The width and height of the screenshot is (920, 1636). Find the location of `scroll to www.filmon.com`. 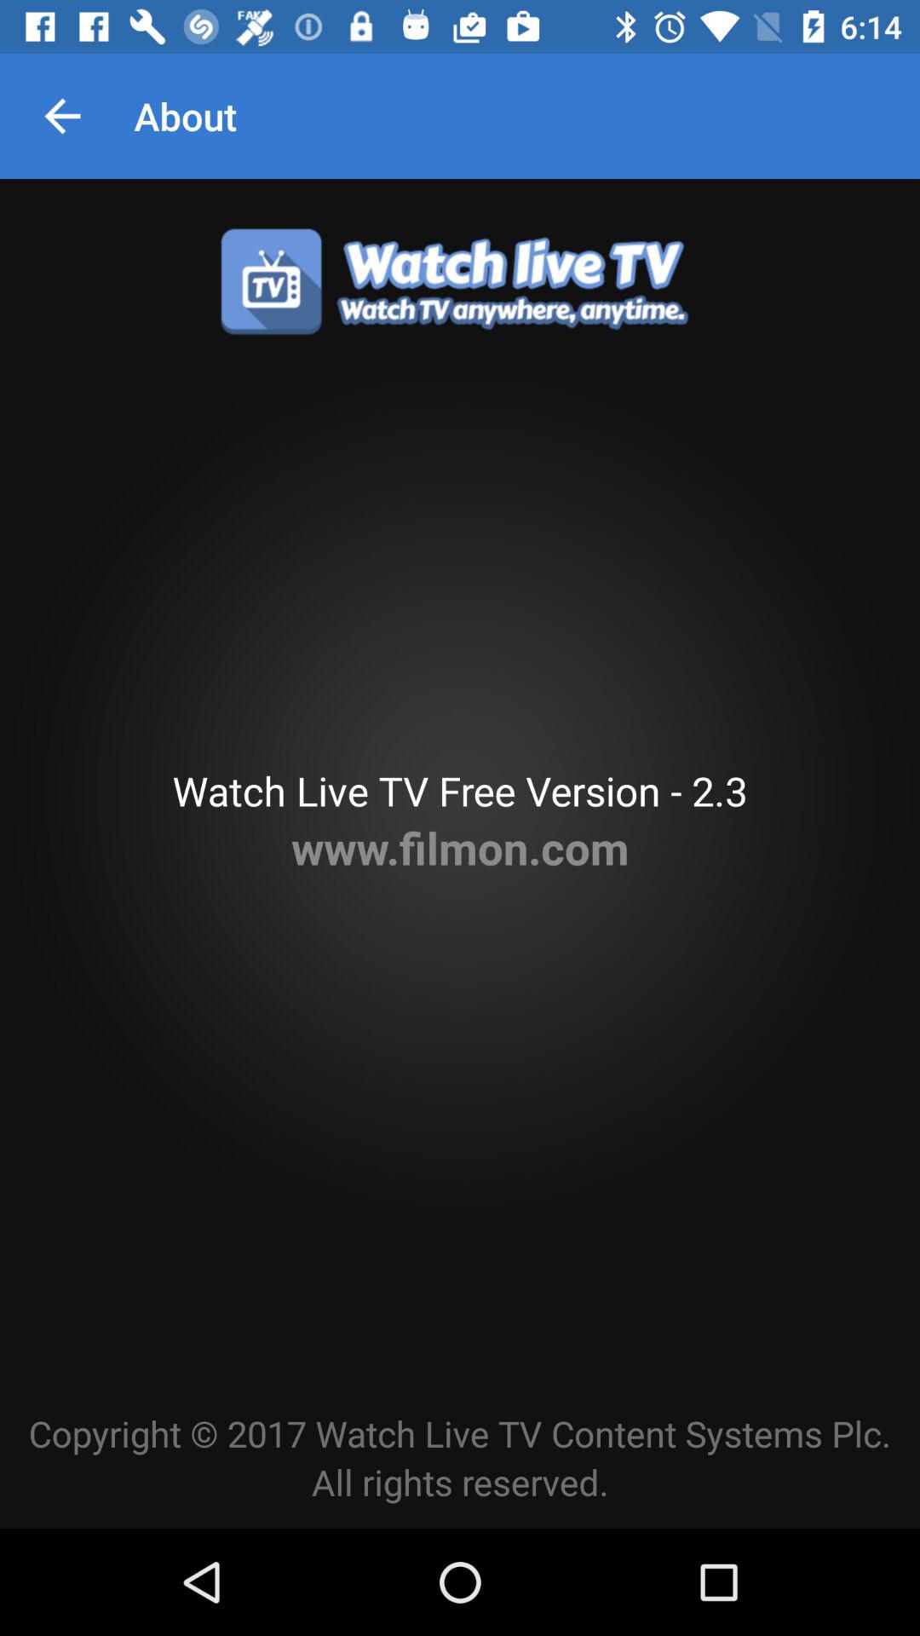

scroll to www.filmon.com is located at coordinates (460, 847).